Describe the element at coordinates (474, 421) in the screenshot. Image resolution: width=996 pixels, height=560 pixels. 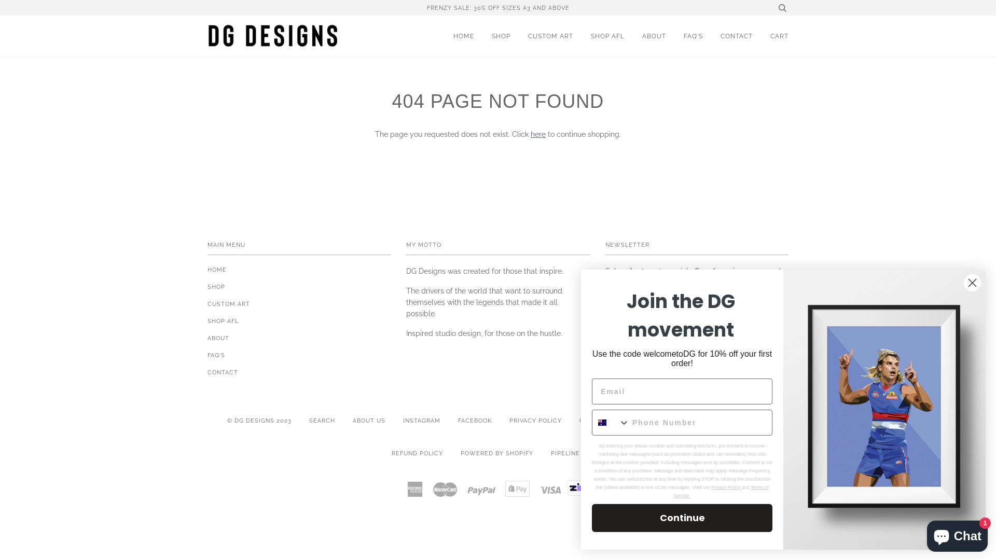
I see `FACEBOOK` at that location.